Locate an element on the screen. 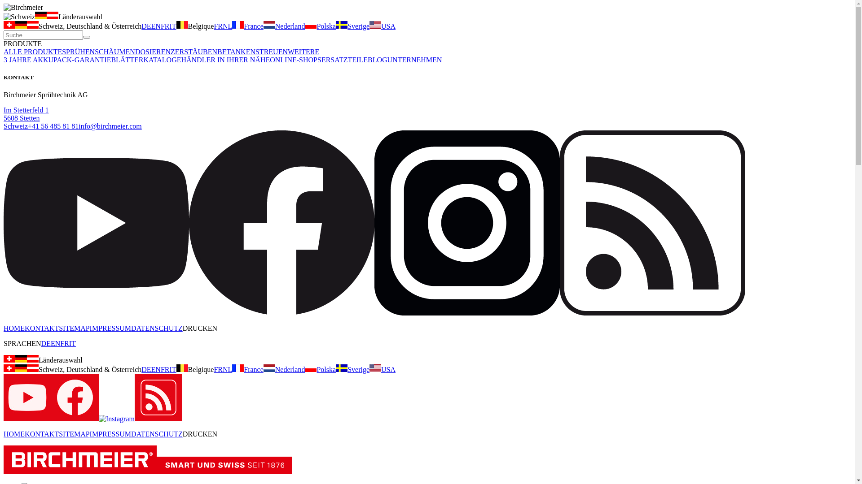 This screenshot has width=862, height=484. USA is located at coordinates (383, 26).